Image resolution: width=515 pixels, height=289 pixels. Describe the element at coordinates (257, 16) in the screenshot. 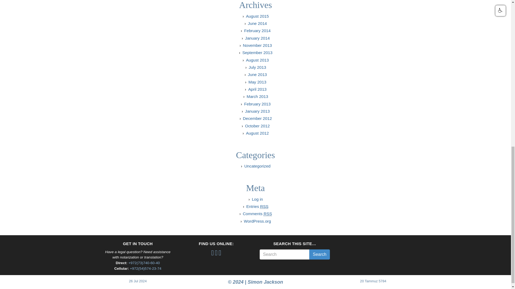

I see `August 2015` at that location.